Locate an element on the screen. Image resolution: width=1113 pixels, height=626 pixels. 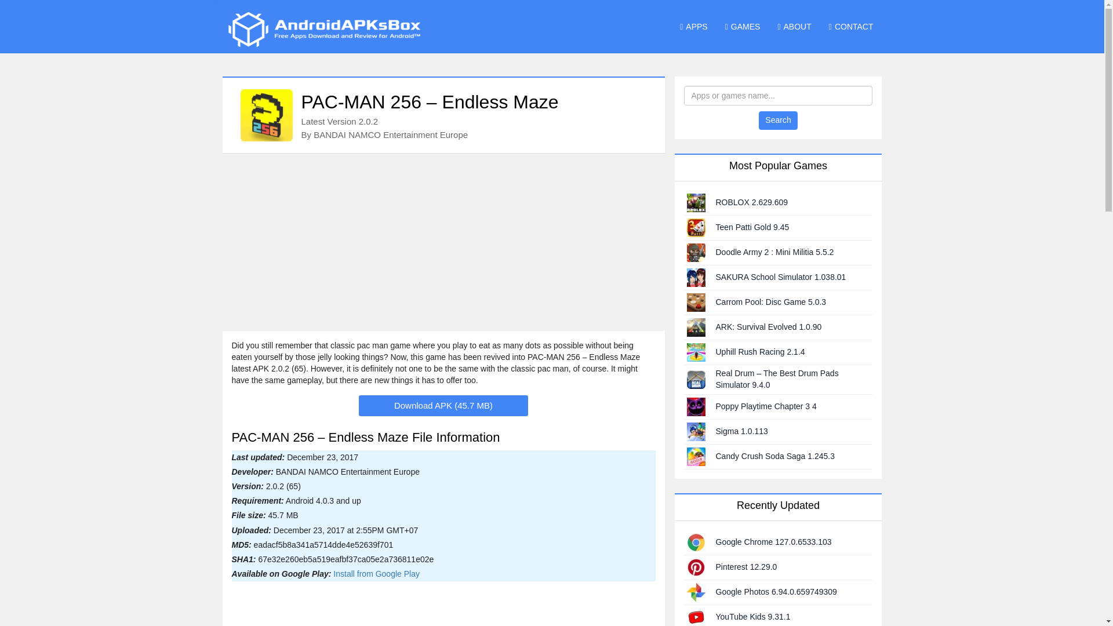
APPS is located at coordinates (693, 27).